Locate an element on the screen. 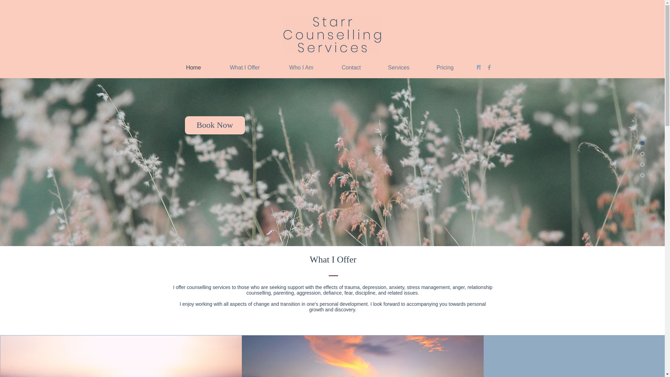 This screenshot has height=377, width=670. Pricing is located at coordinates (445, 67).